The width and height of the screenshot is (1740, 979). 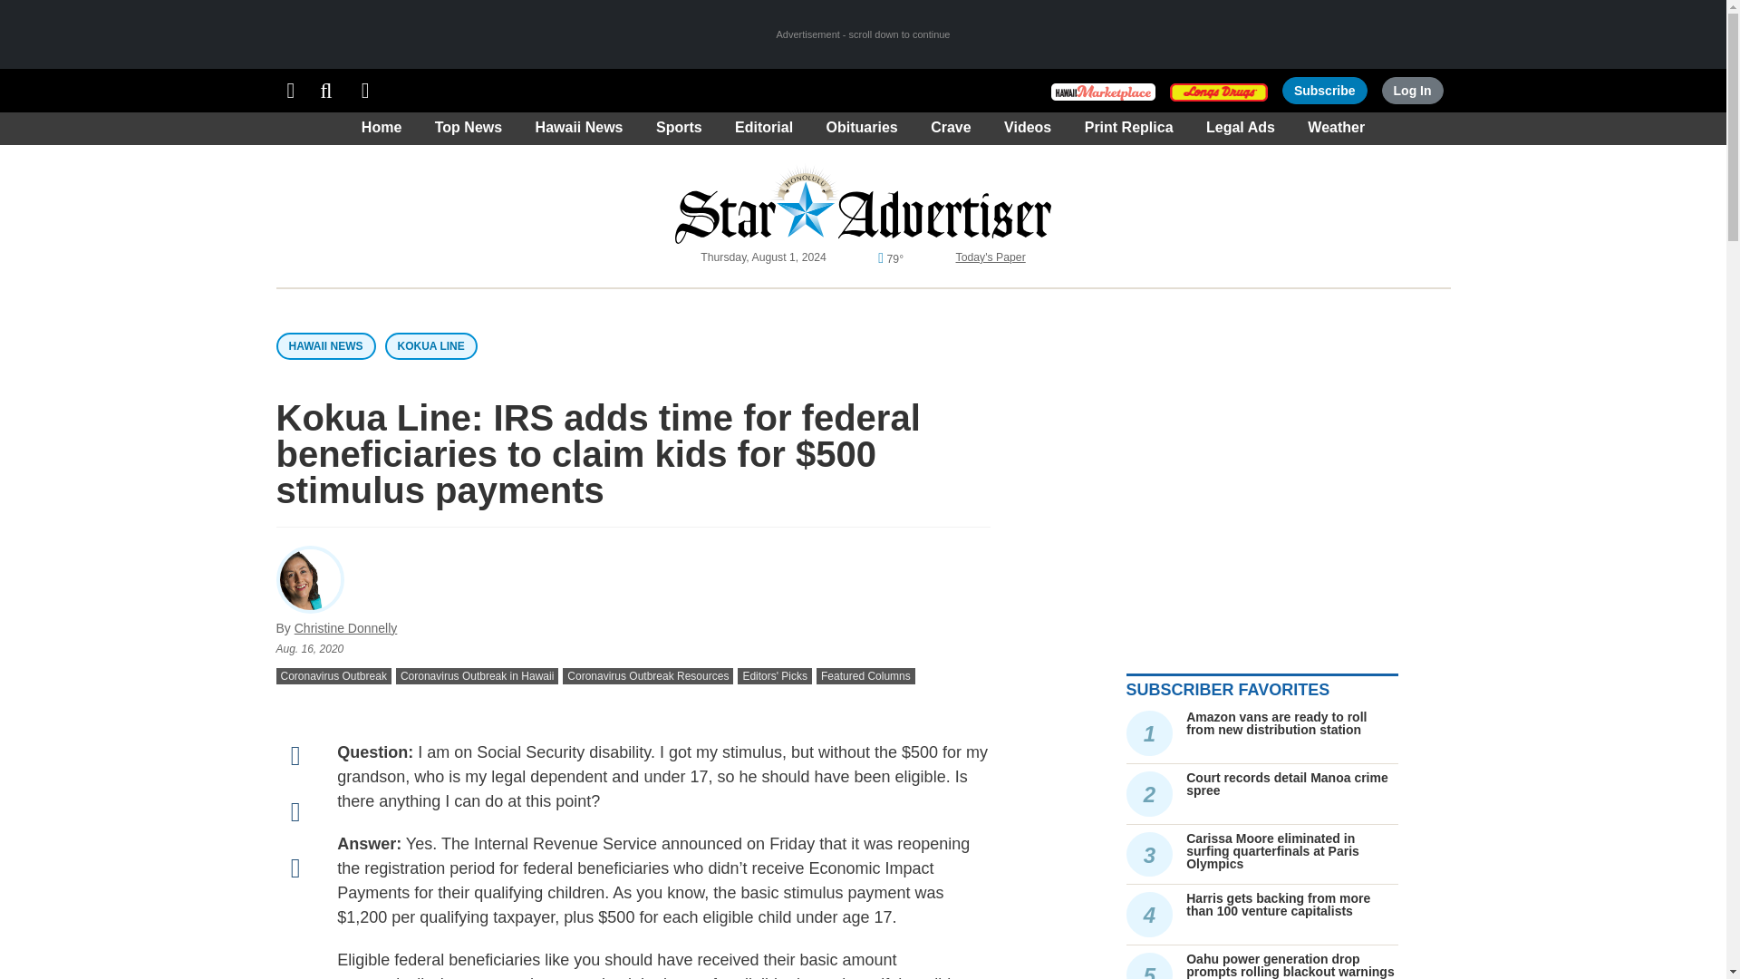 I want to click on See more stories by Christine Donnelly, so click(x=346, y=627).